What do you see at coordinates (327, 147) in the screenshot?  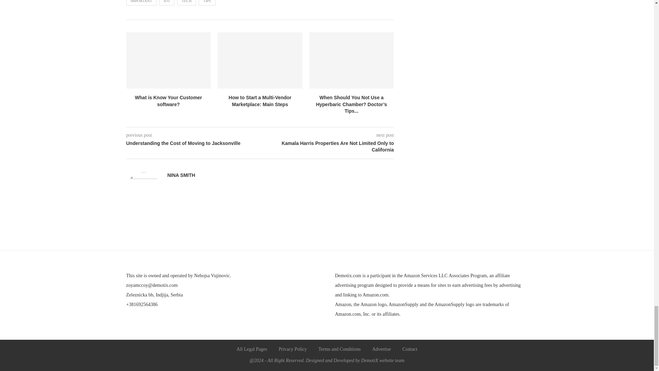 I see `Kamala Harris Properties Are Not Limited Only to California` at bounding box center [327, 147].